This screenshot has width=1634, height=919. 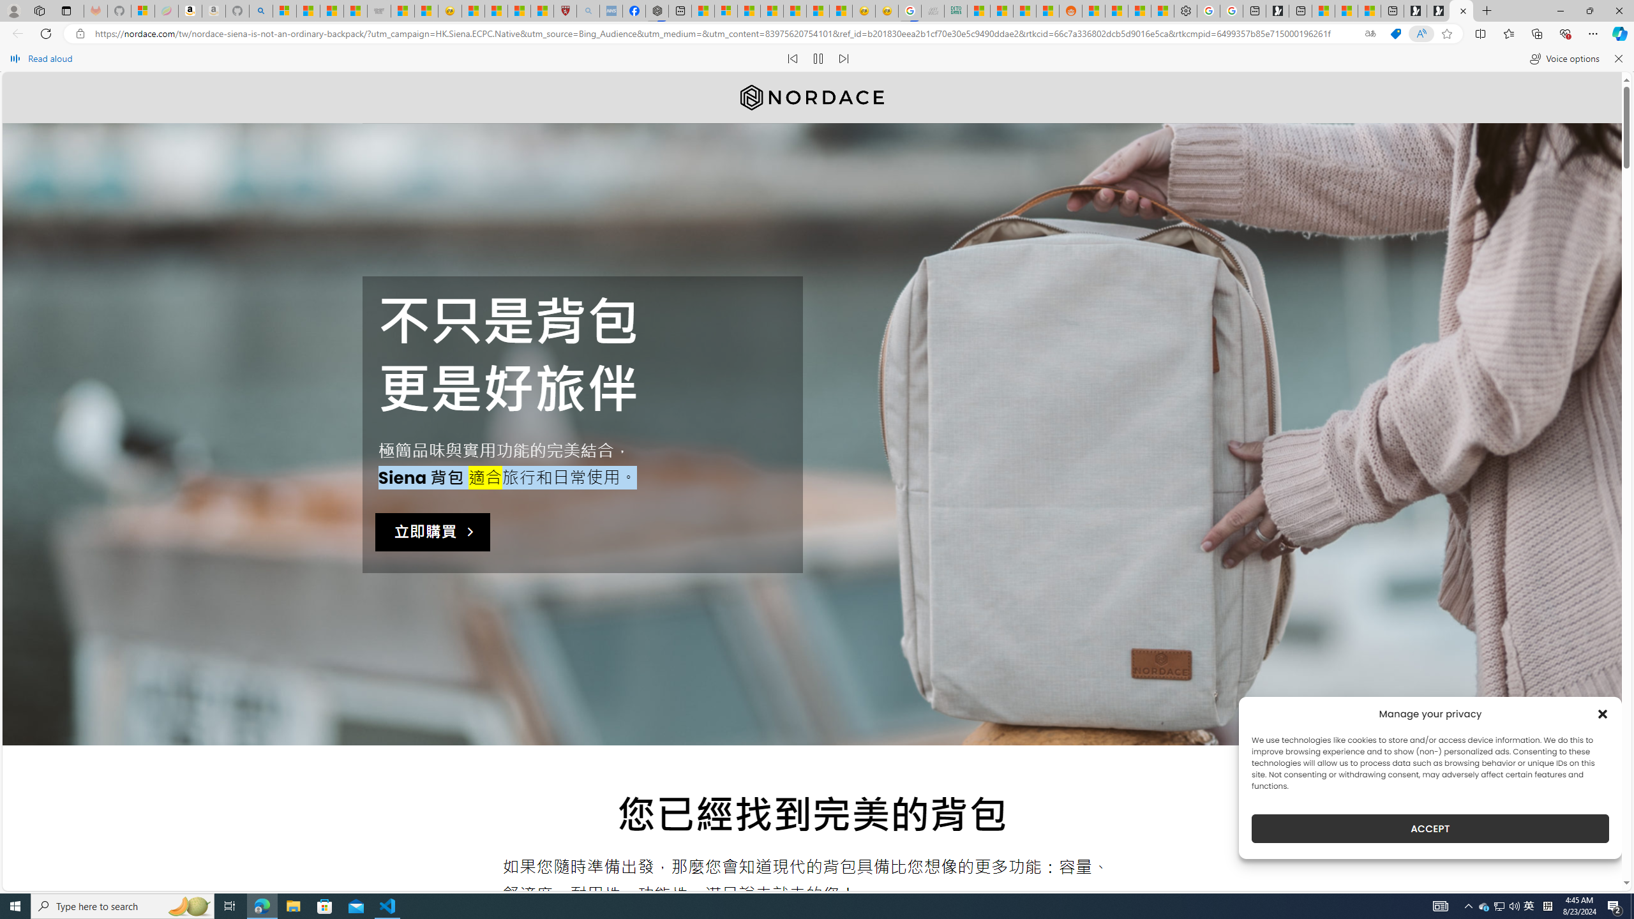 I want to click on Read previous paragraph, so click(x=793, y=59).